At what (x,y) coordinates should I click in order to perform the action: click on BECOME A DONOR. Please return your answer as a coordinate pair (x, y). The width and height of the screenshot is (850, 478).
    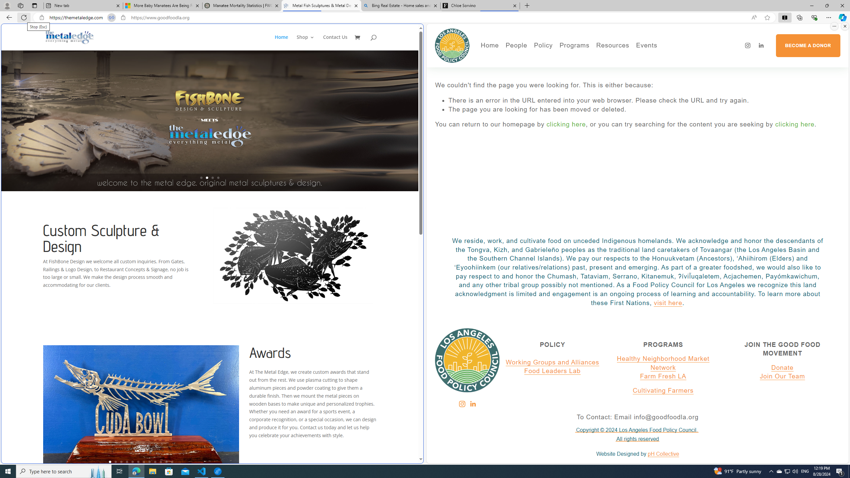
    Looking at the image, I should click on (807, 45).